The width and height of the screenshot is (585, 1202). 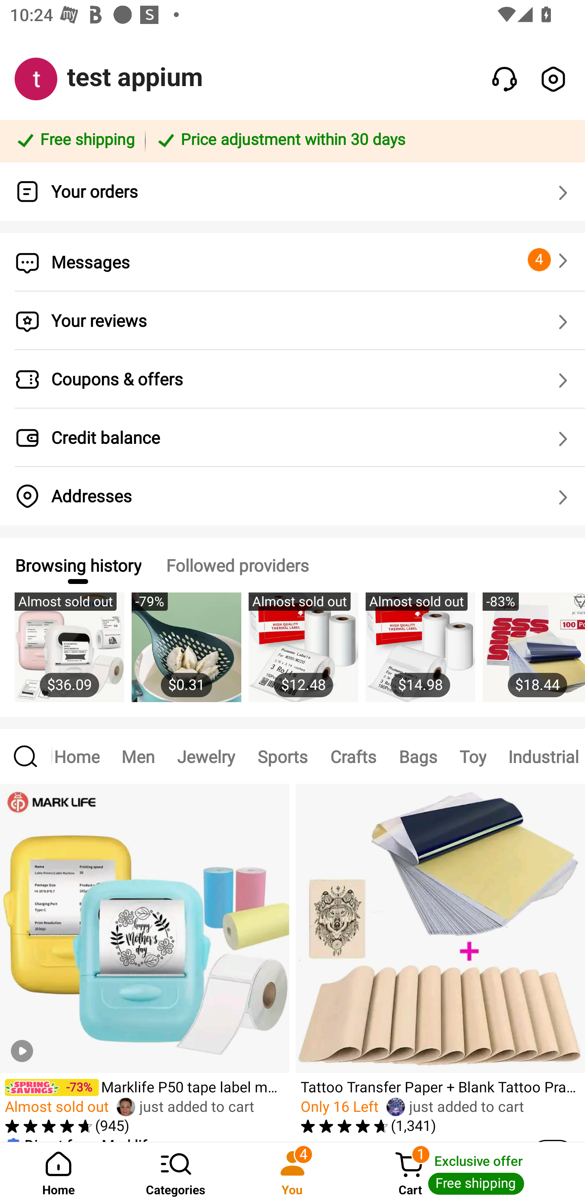 What do you see at coordinates (292, 192) in the screenshot?
I see `Your orders` at bounding box center [292, 192].